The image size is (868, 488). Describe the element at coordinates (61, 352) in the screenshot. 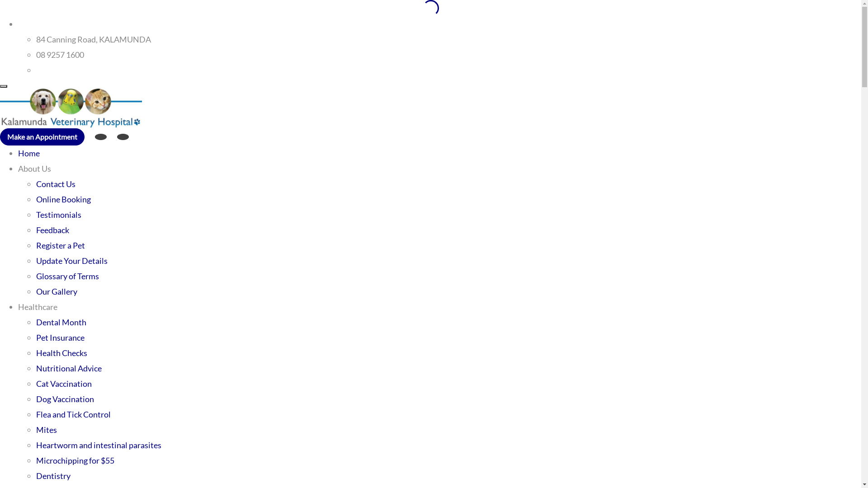

I see `Health Checks` at that location.